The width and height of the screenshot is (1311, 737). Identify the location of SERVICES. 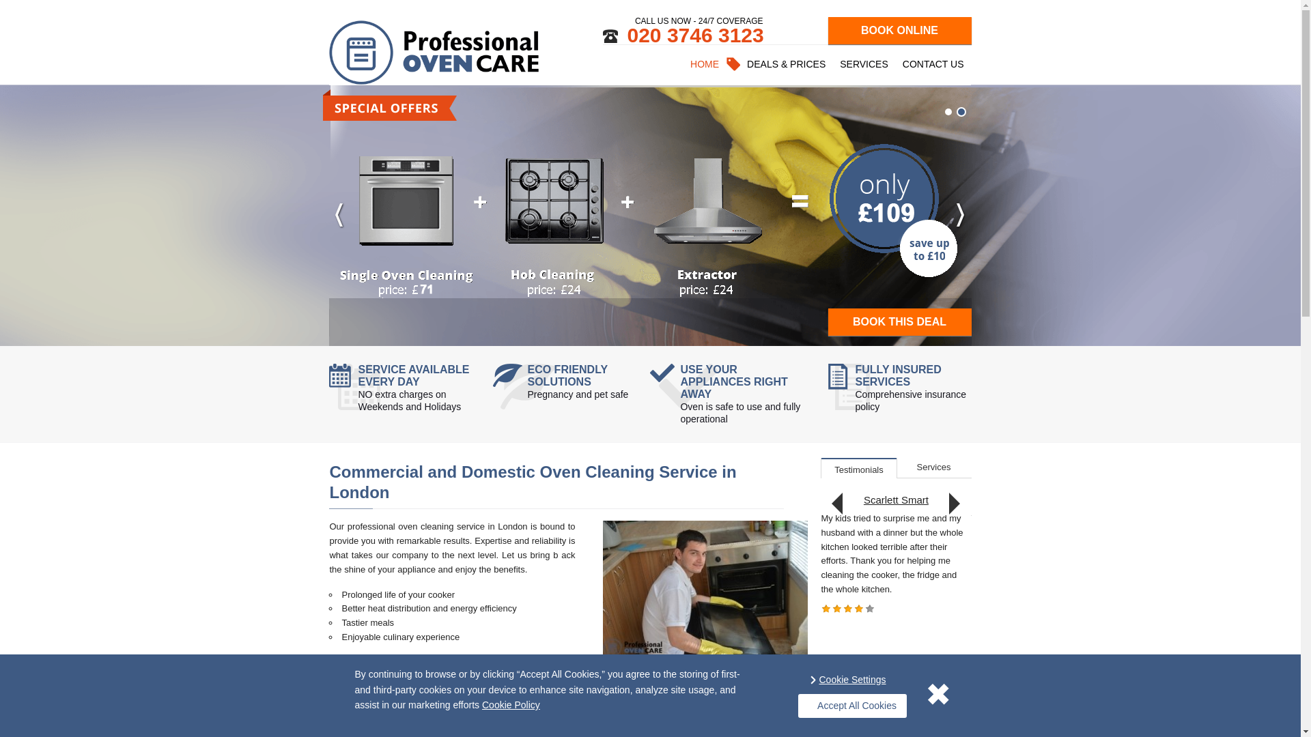
(864, 64).